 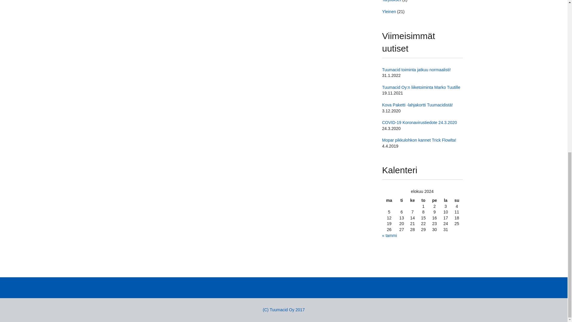 What do you see at coordinates (419, 122) in the screenshot?
I see `COVID-19 Koronavirustiedote 24.3.2020` at bounding box center [419, 122].